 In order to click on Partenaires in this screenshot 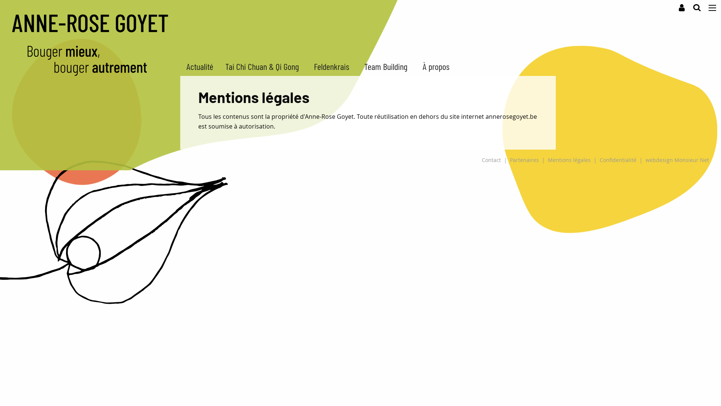, I will do `click(524, 160)`.